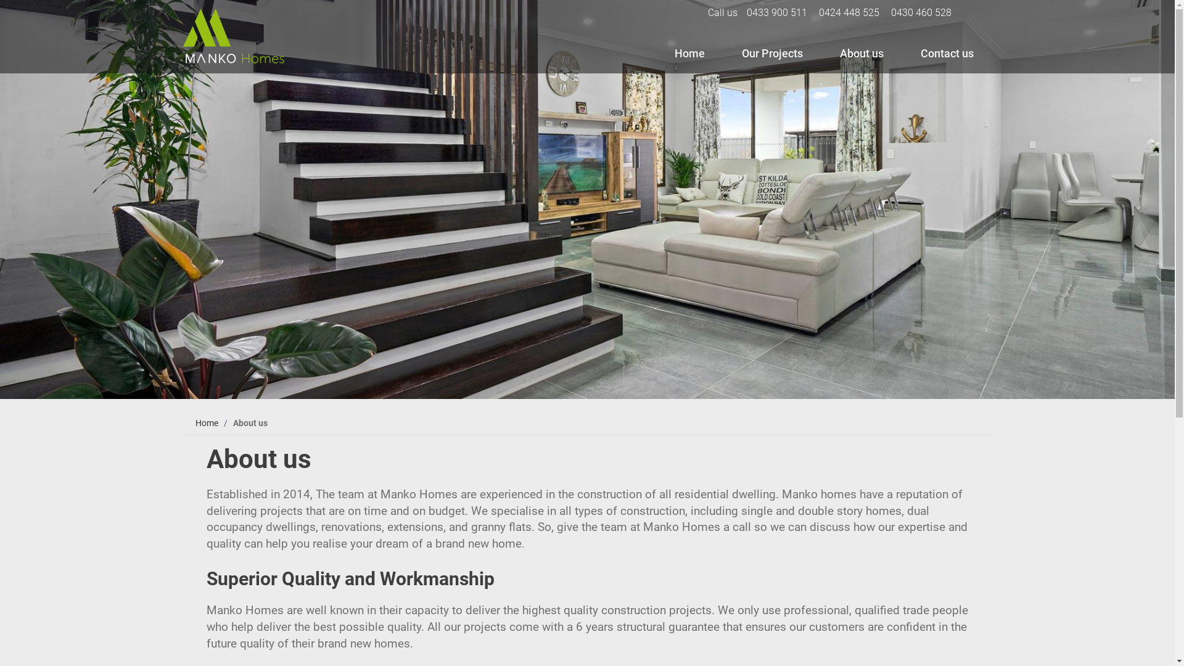 This screenshot has width=1184, height=666. I want to click on About us, so click(862, 54).